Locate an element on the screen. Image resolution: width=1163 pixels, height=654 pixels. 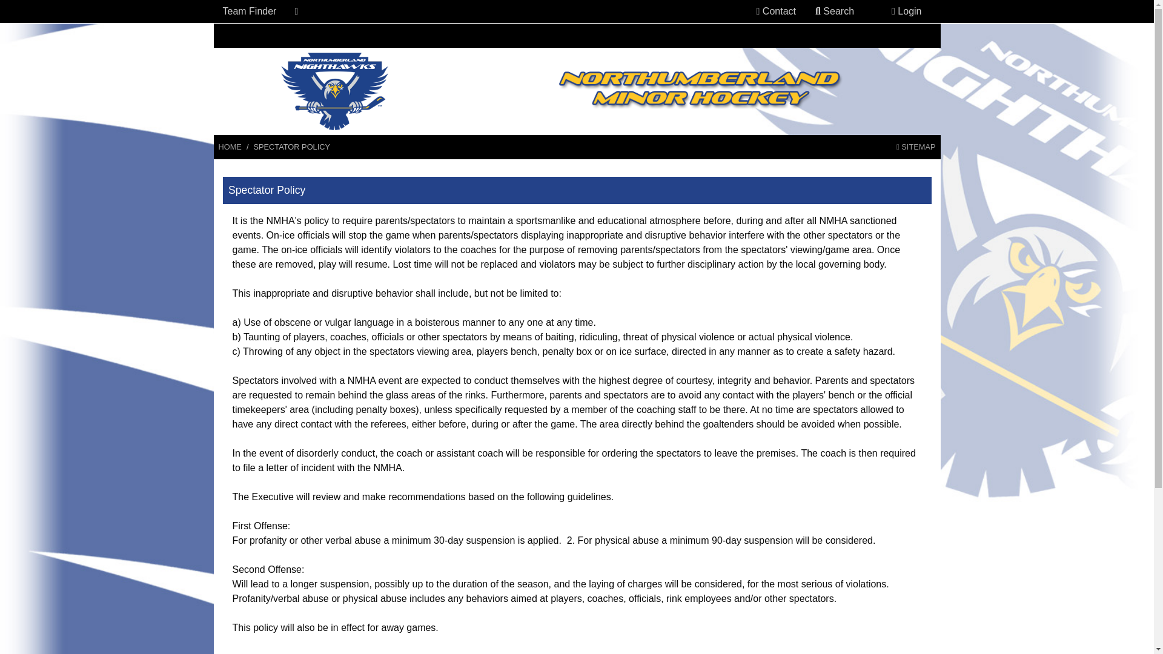
Main Home Page is located at coordinates (229, 147).